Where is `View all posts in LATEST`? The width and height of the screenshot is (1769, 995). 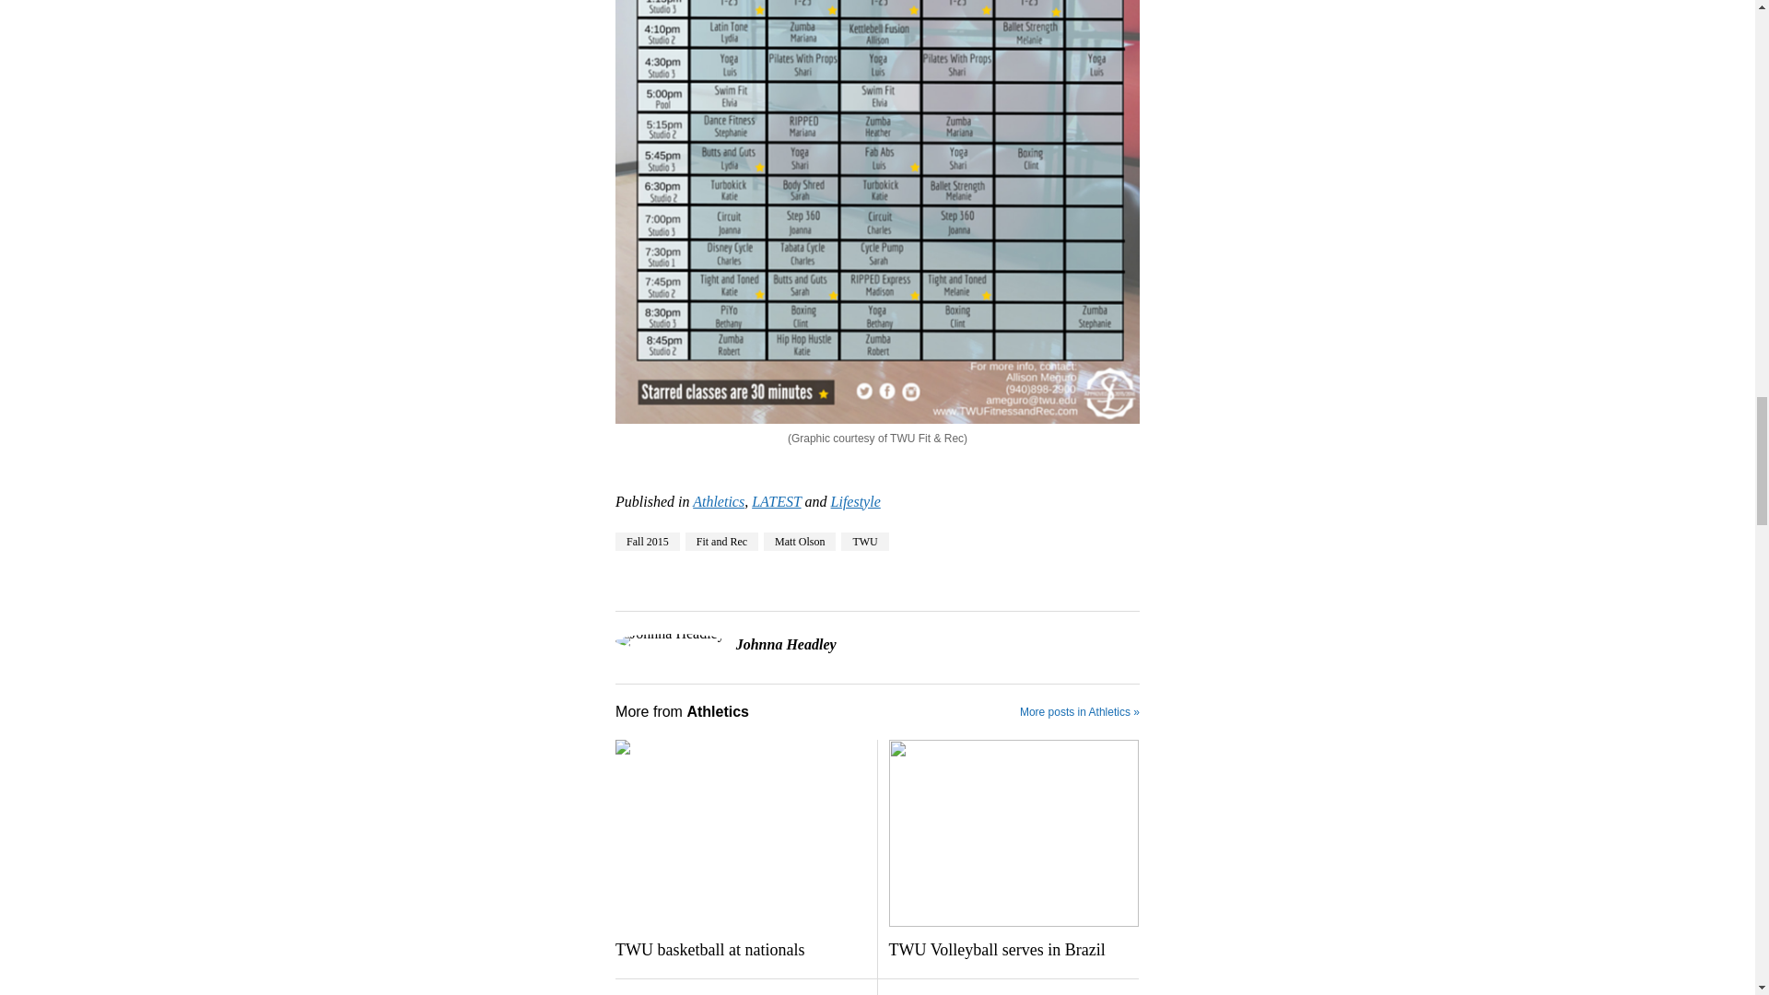 View all posts in LATEST is located at coordinates (776, 501).